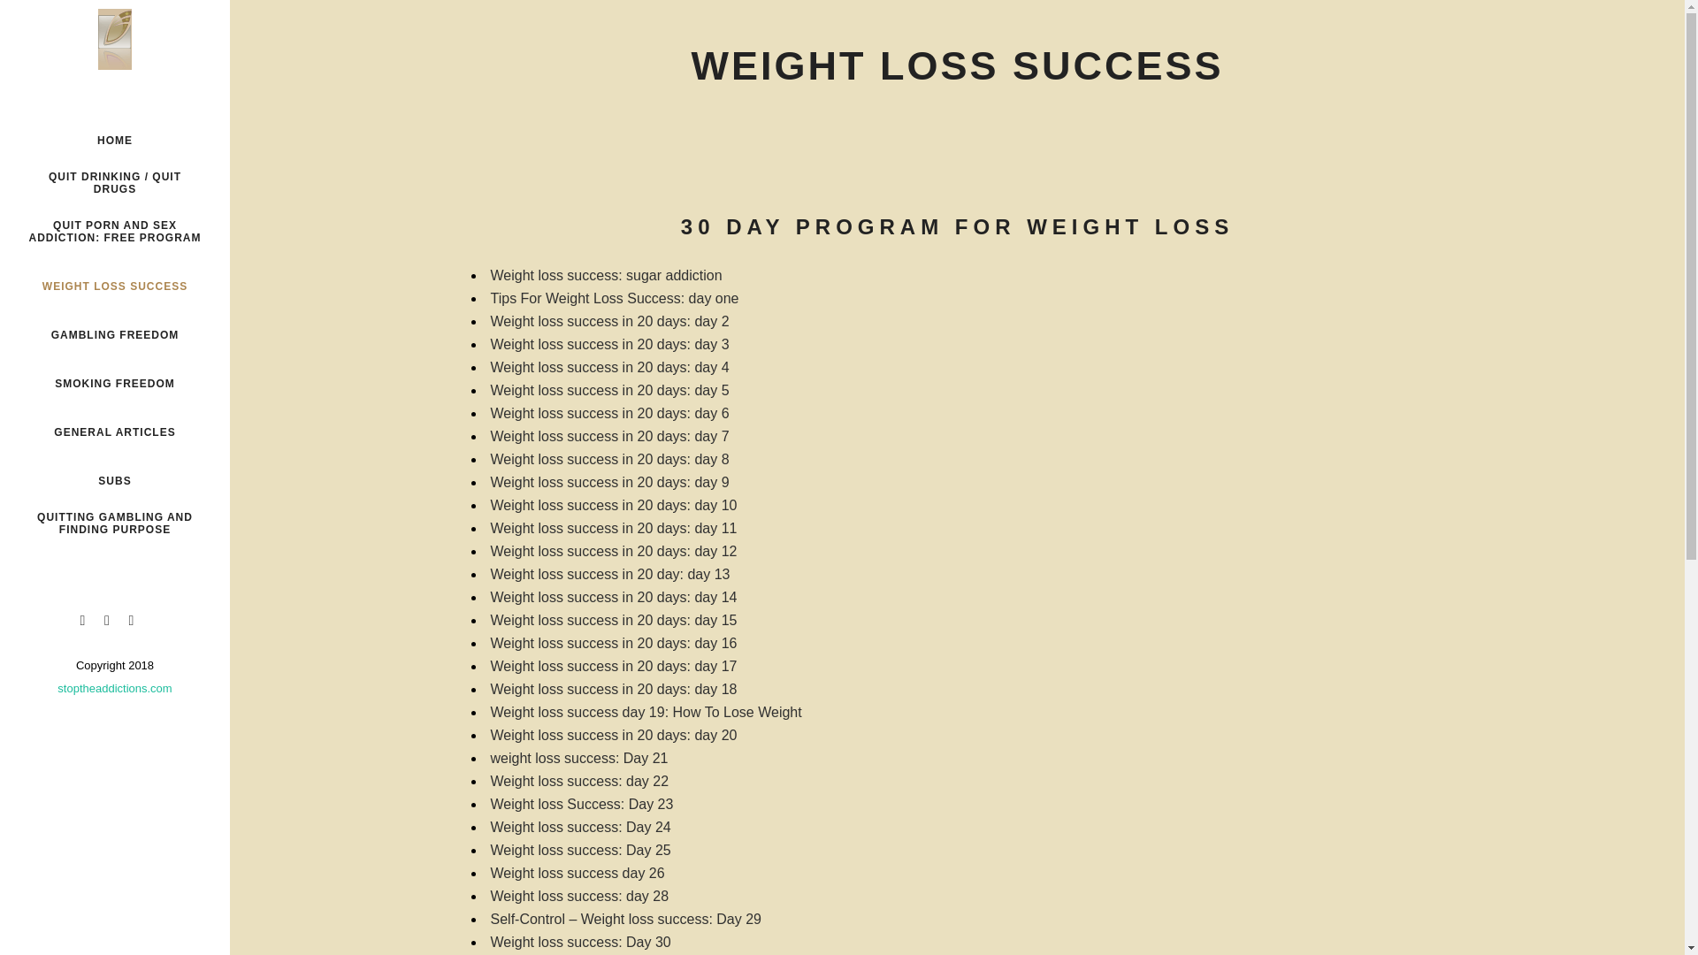 This screenshot has width=1698, height=955. I want to click on WEIGHT LOSS SUCCESS, so click(115, 286).